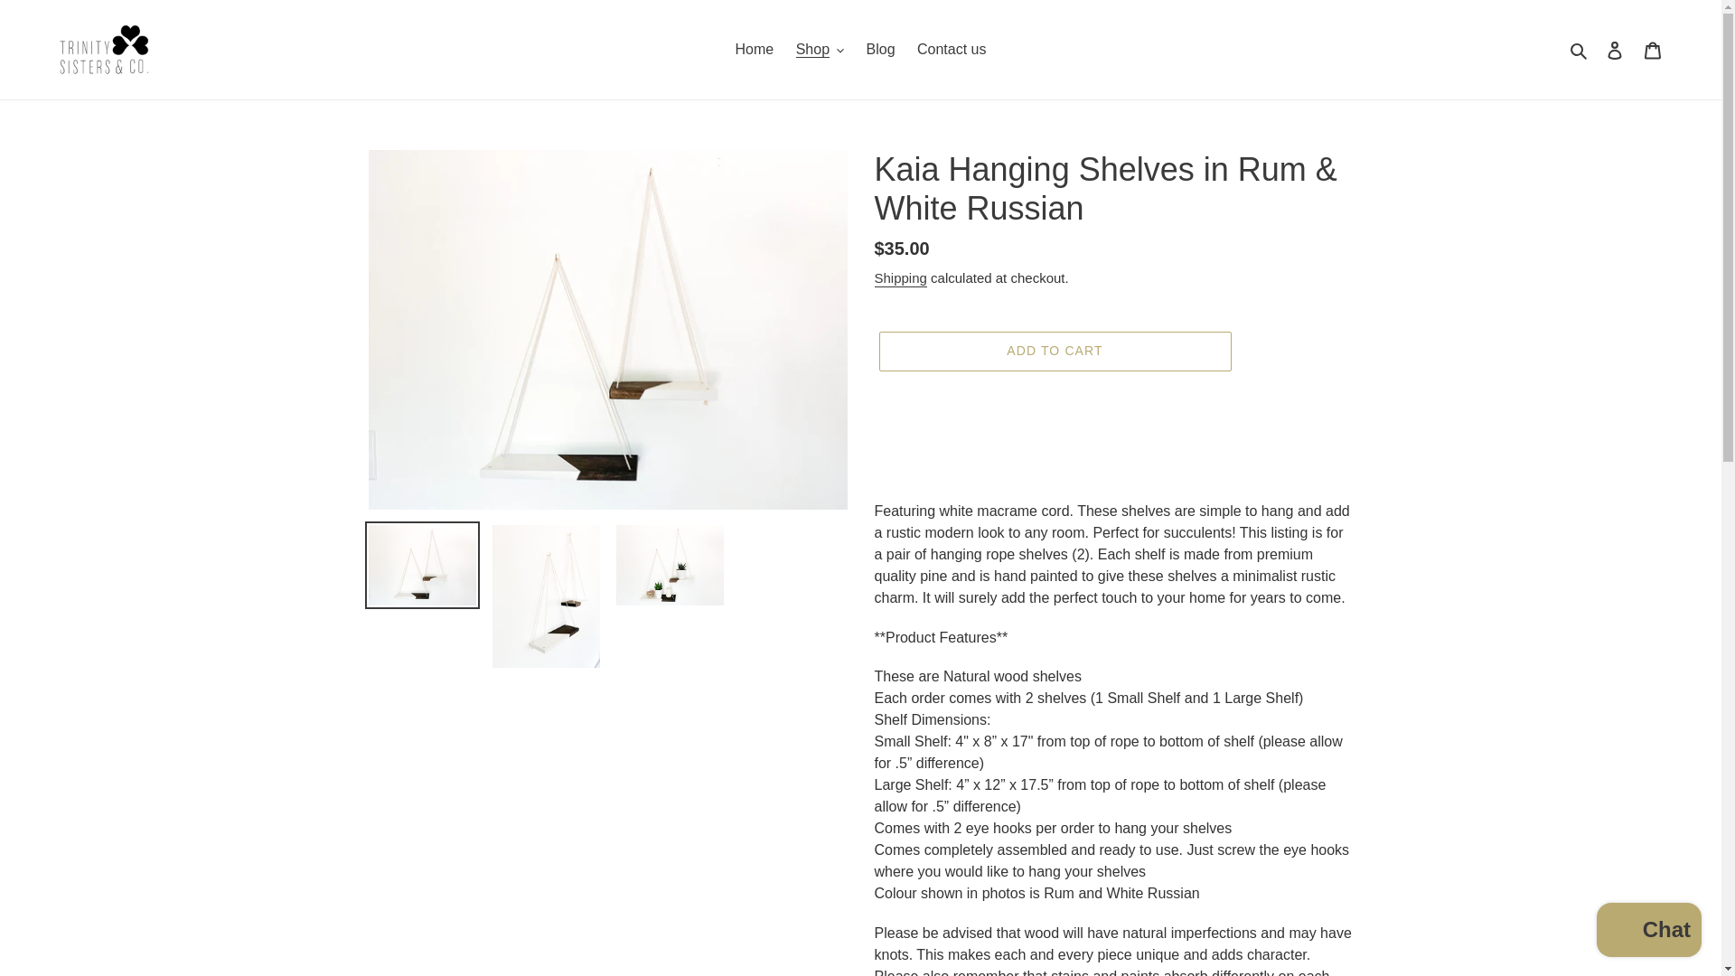 The width and height of the screenshot is (1735, 976). Describe the element at coordinates (951, 49) in the screenshot. I see `Contact us` at that location.